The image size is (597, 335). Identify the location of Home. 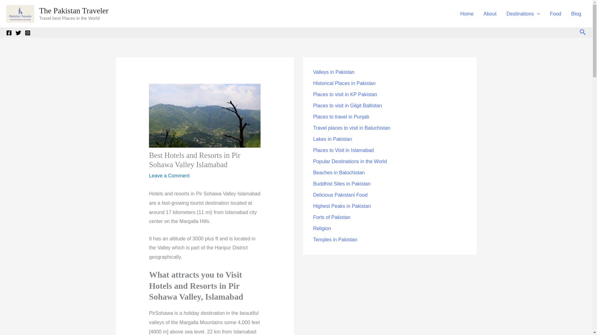
(467, 14).